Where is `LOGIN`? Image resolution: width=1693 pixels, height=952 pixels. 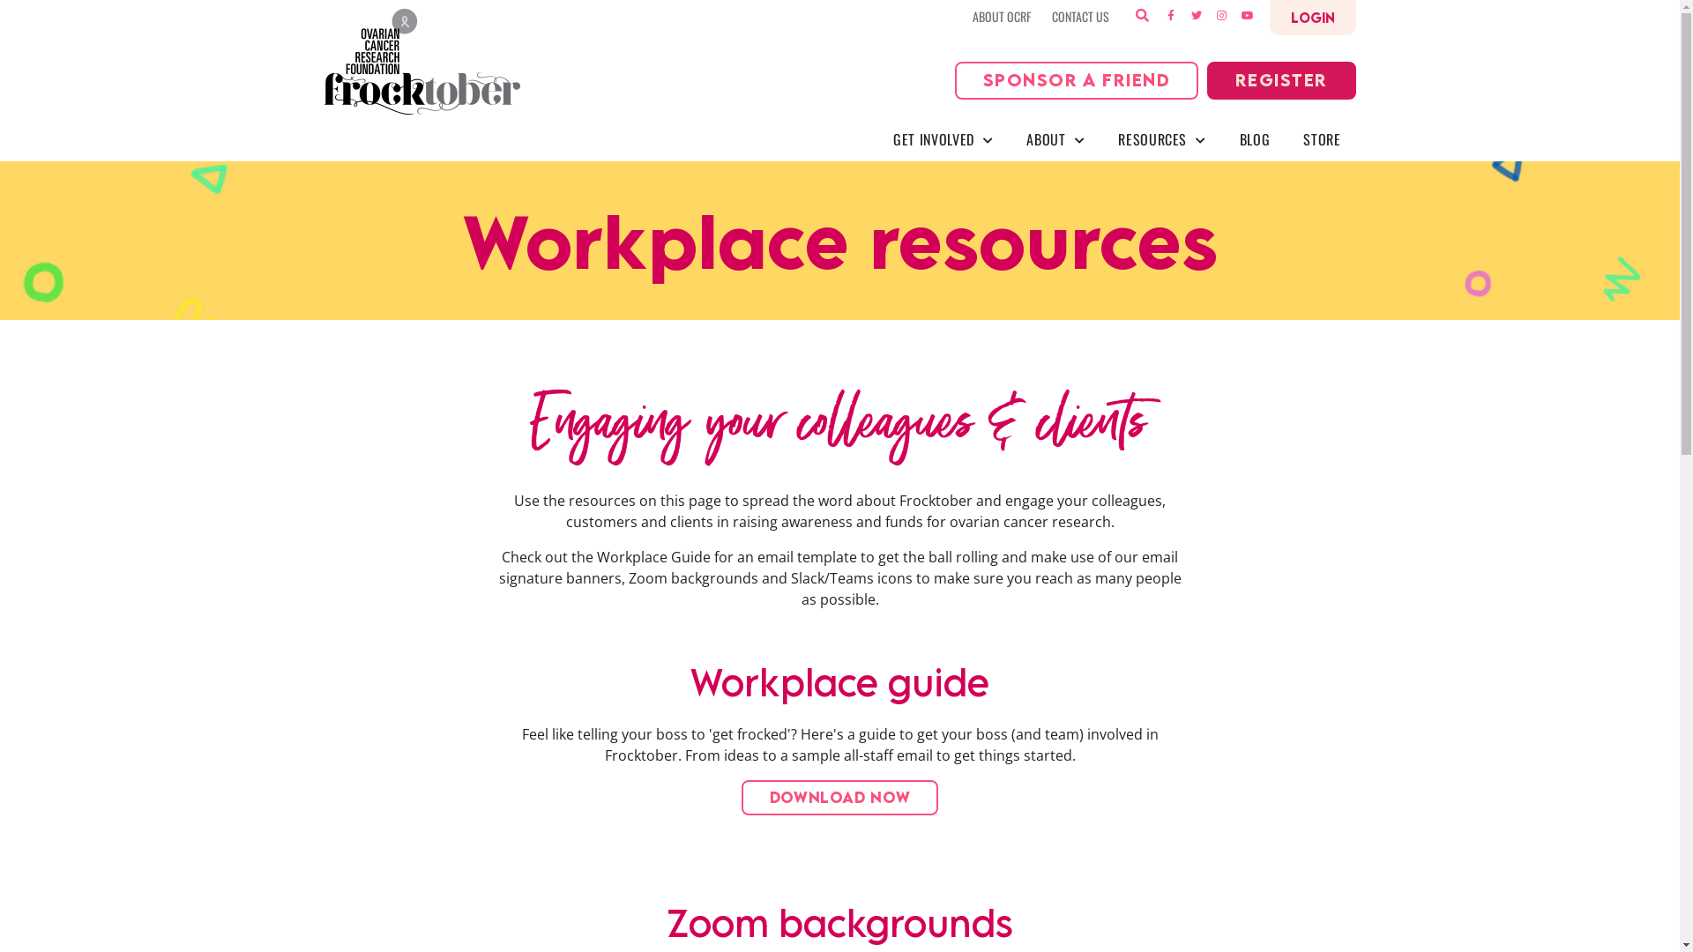
LOGIN is located at coordinates (1313, 18).